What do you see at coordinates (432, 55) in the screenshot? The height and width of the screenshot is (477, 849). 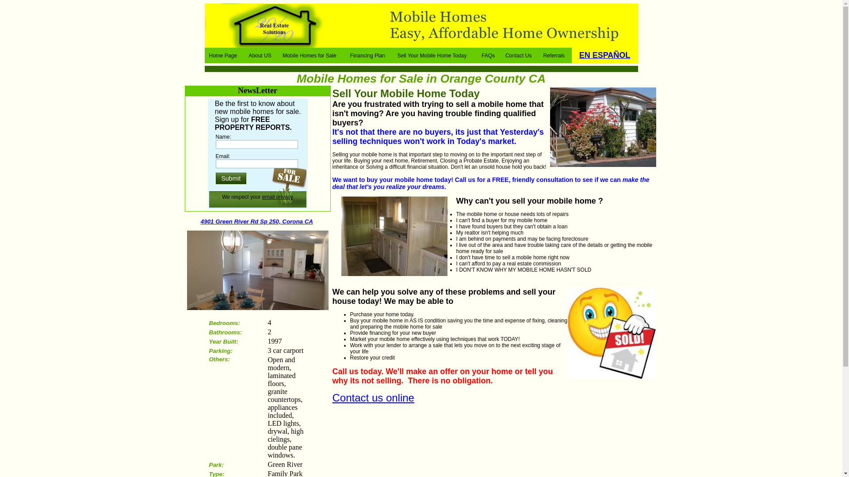 I see `Sell Your Mobile Home Today` at bounding box center [432, 55].